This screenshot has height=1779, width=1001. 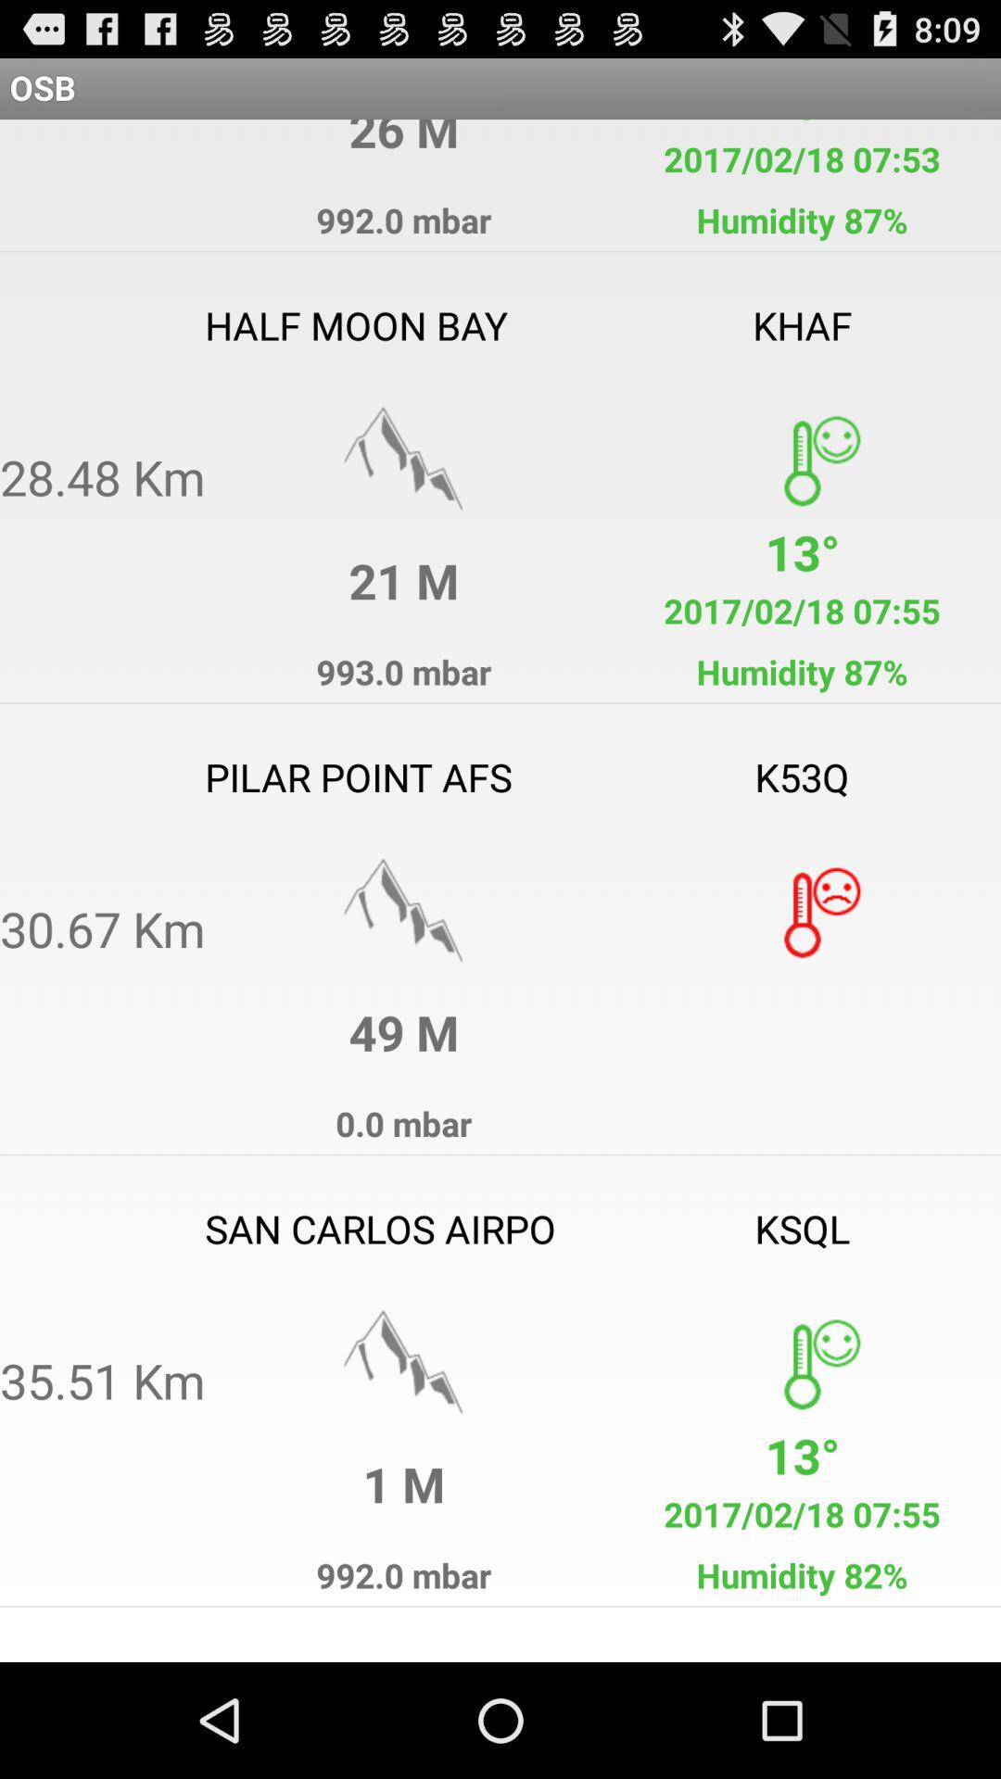 What do you see at coordinates (802, 910) in the screenshot?
I see `select the icon which is in the red color` at bounding box center [802, 910].